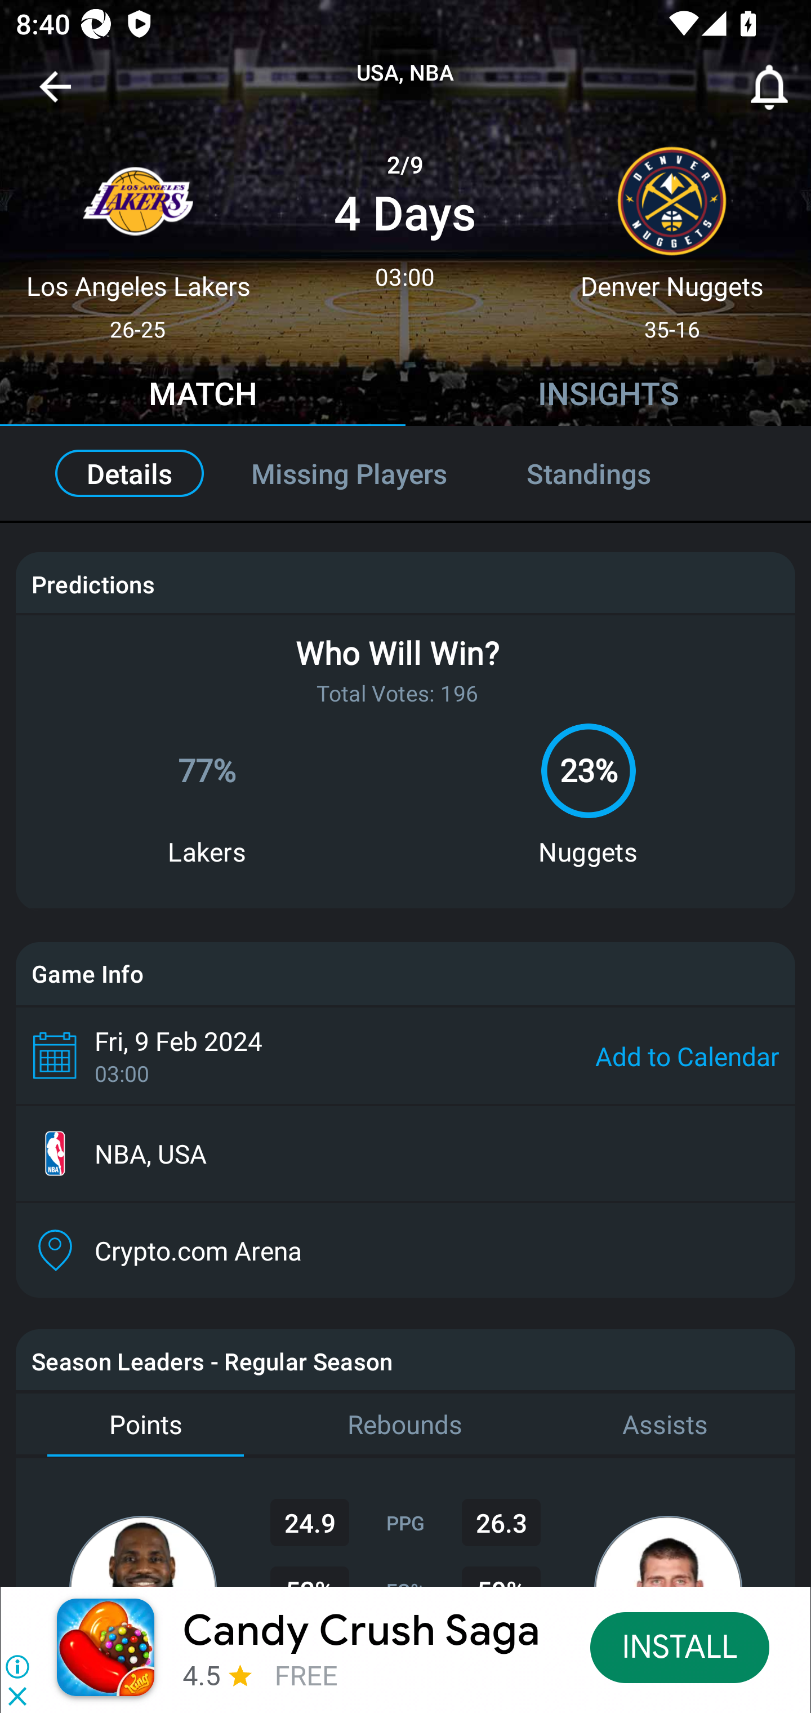 Image resolution: width=811 pixels, height=1713 pixels. What do you see at coordinates (613, 473) in the screenshot?
I see `Standings` at bounding box center [613, 473].